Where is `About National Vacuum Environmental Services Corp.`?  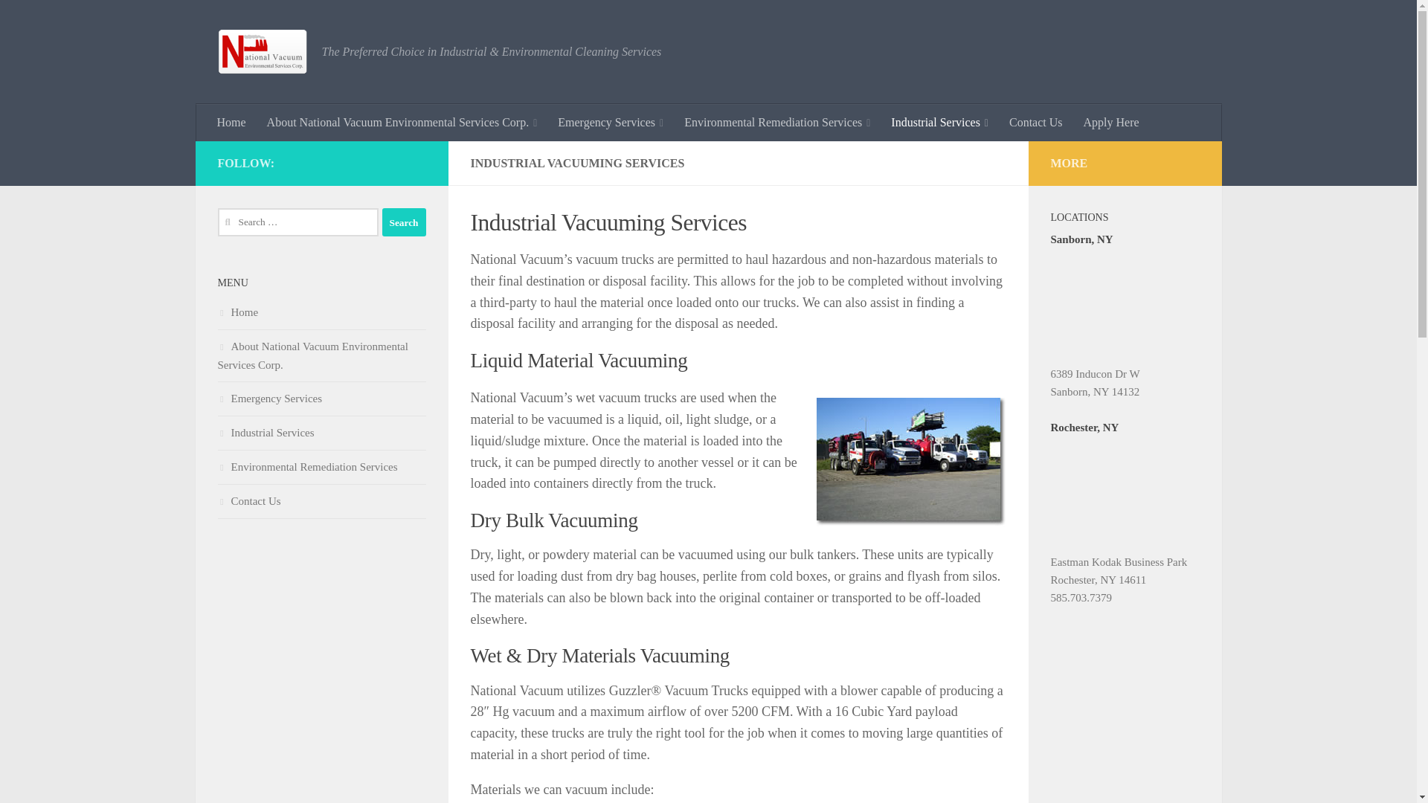
About National Vacuum Environmental Services Corp. is located at coordinates (402, 123).